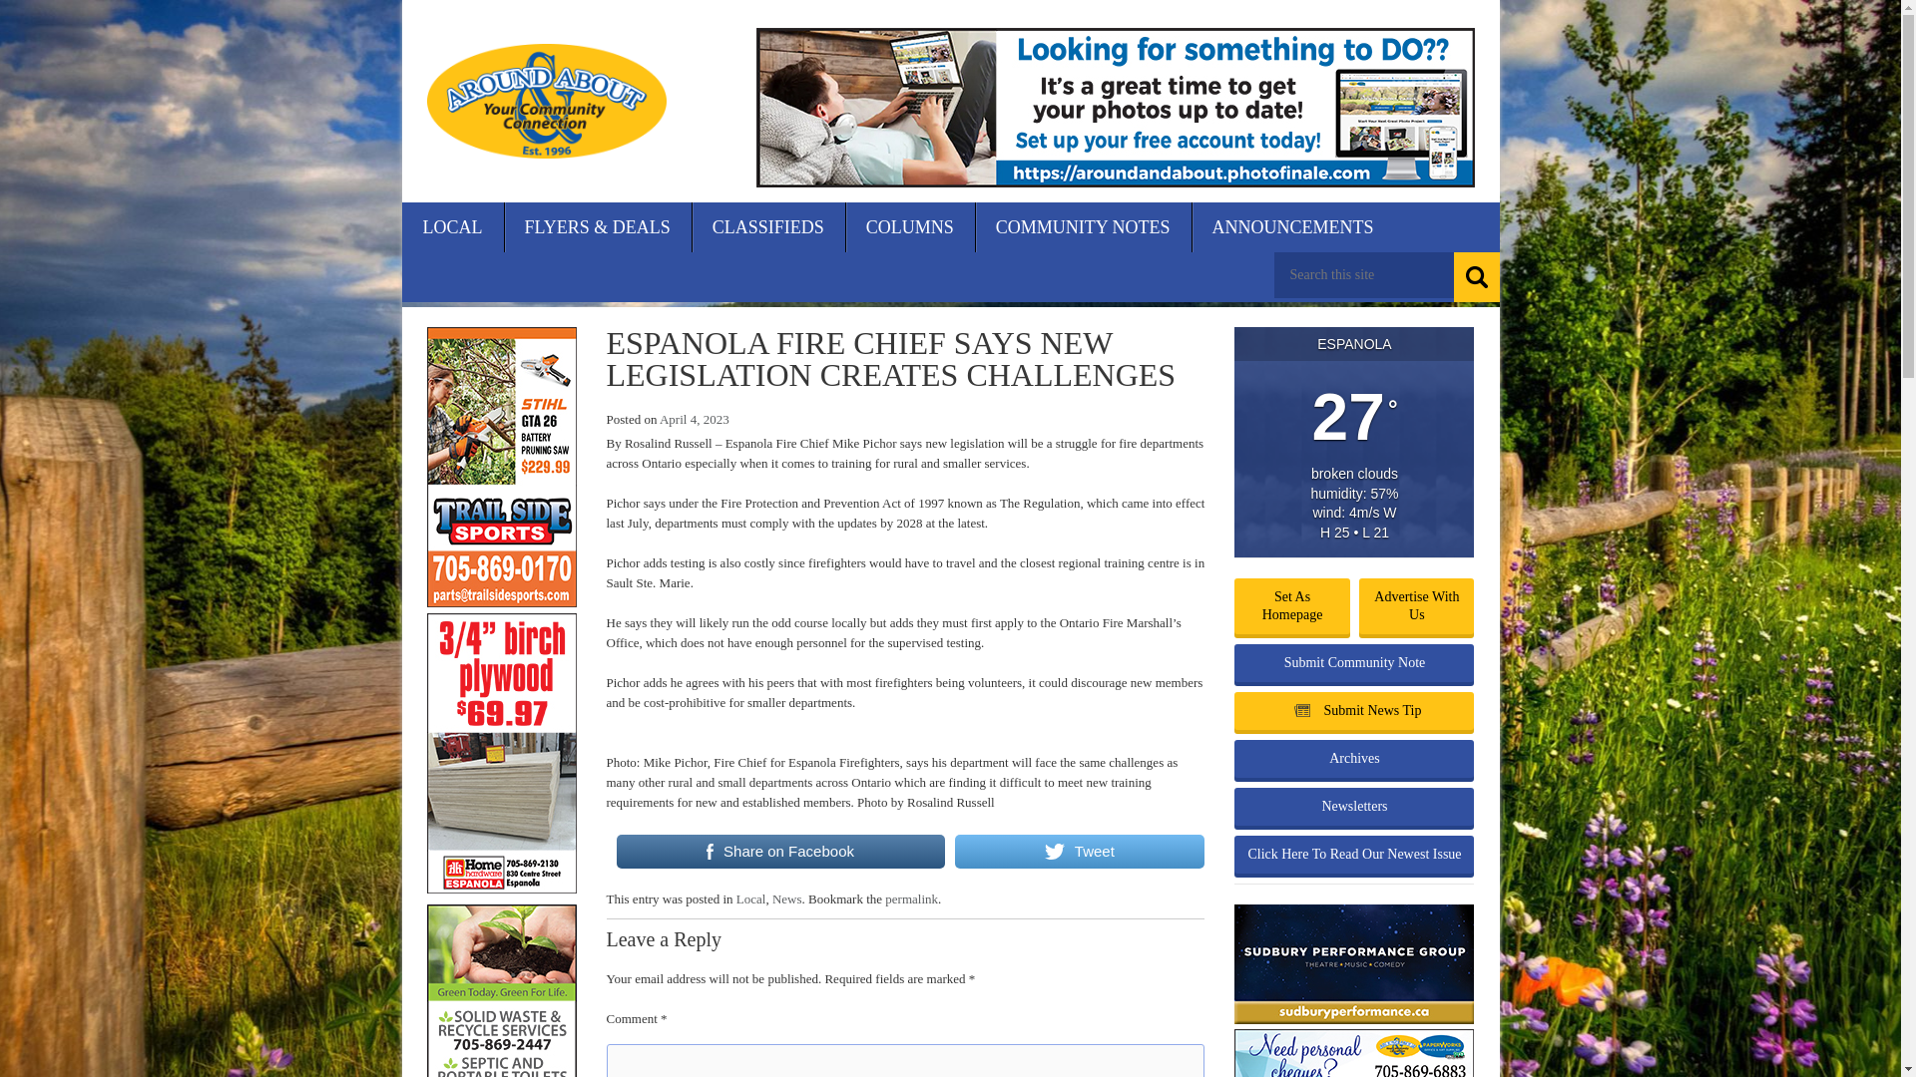  Describe the element at coordinates (1291, 606) in the screenshot. I see `Set As Homepage` at that location.